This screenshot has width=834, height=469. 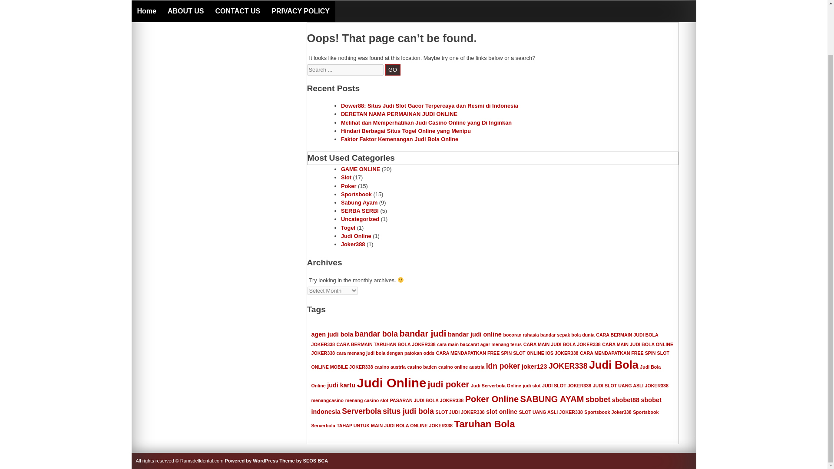 I want to click on Judi Online, so click(x=356, y=235).